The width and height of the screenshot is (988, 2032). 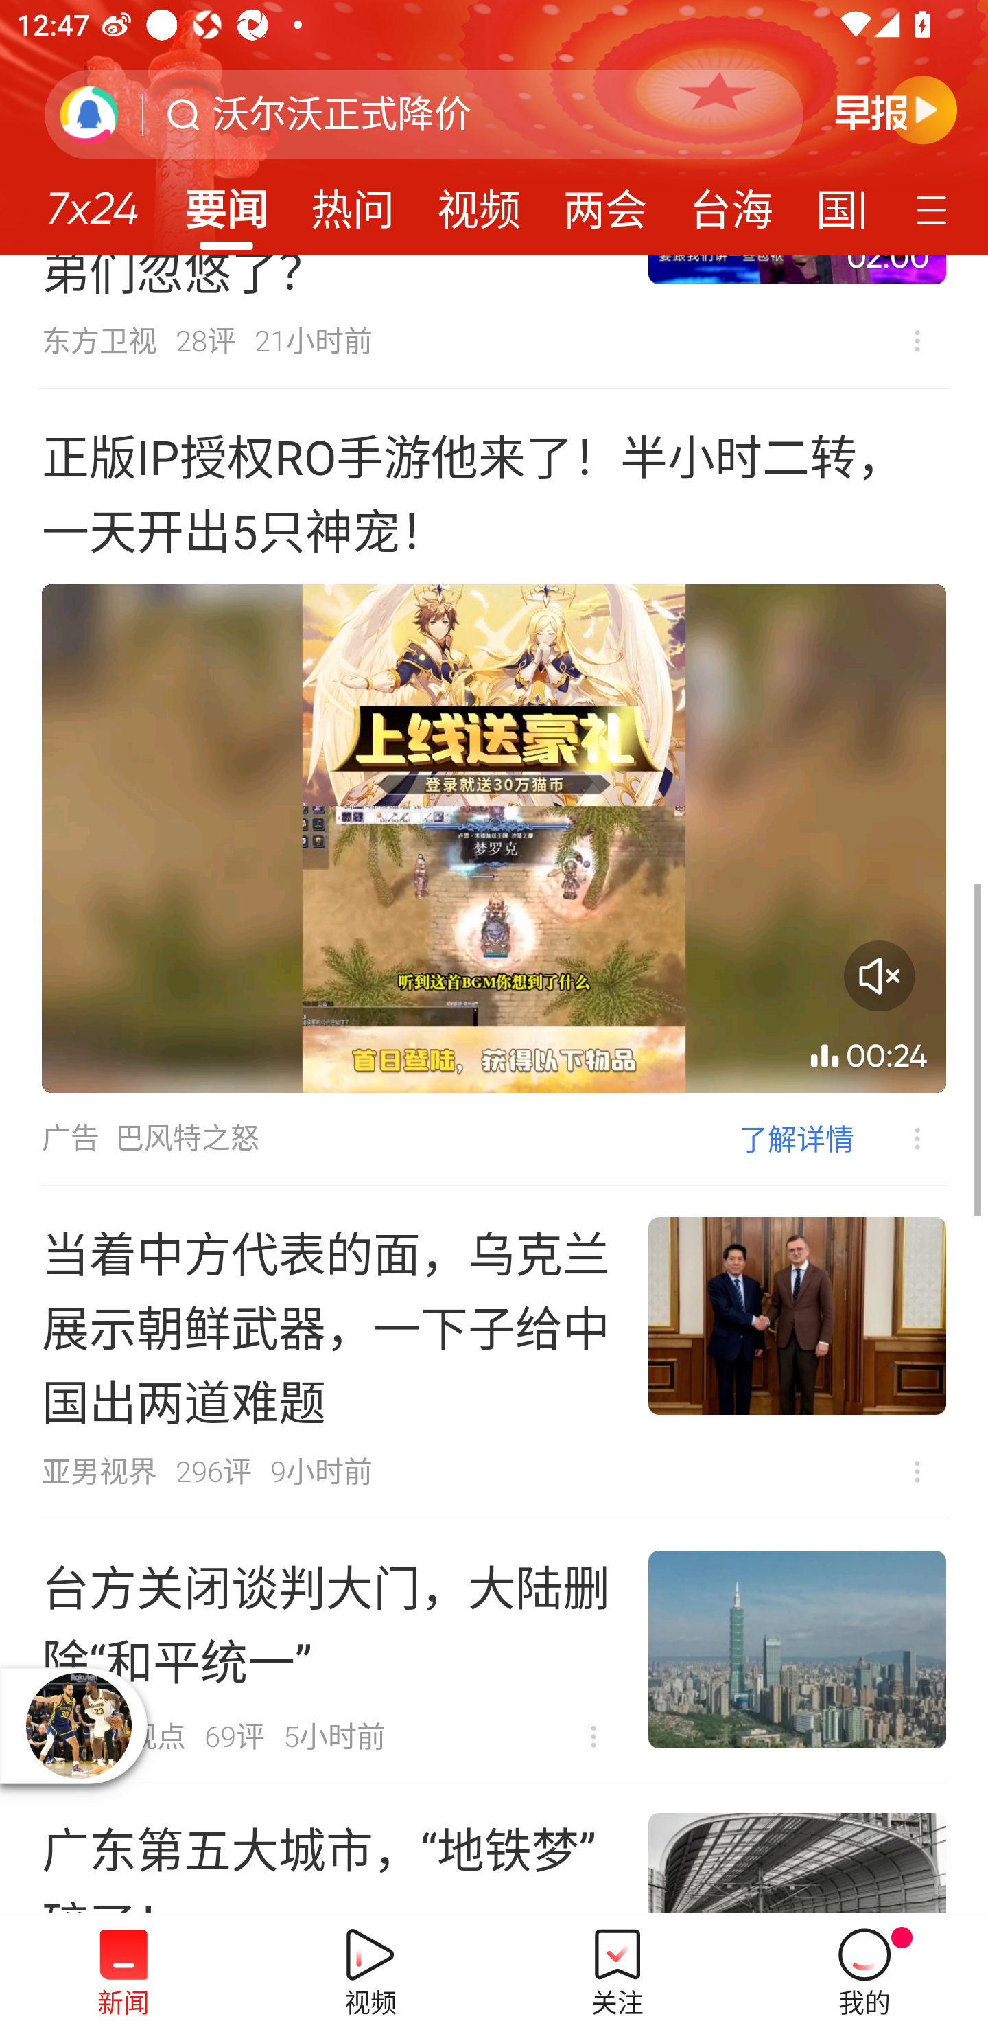 I want to click on 两会, so click(x=605, y=202).